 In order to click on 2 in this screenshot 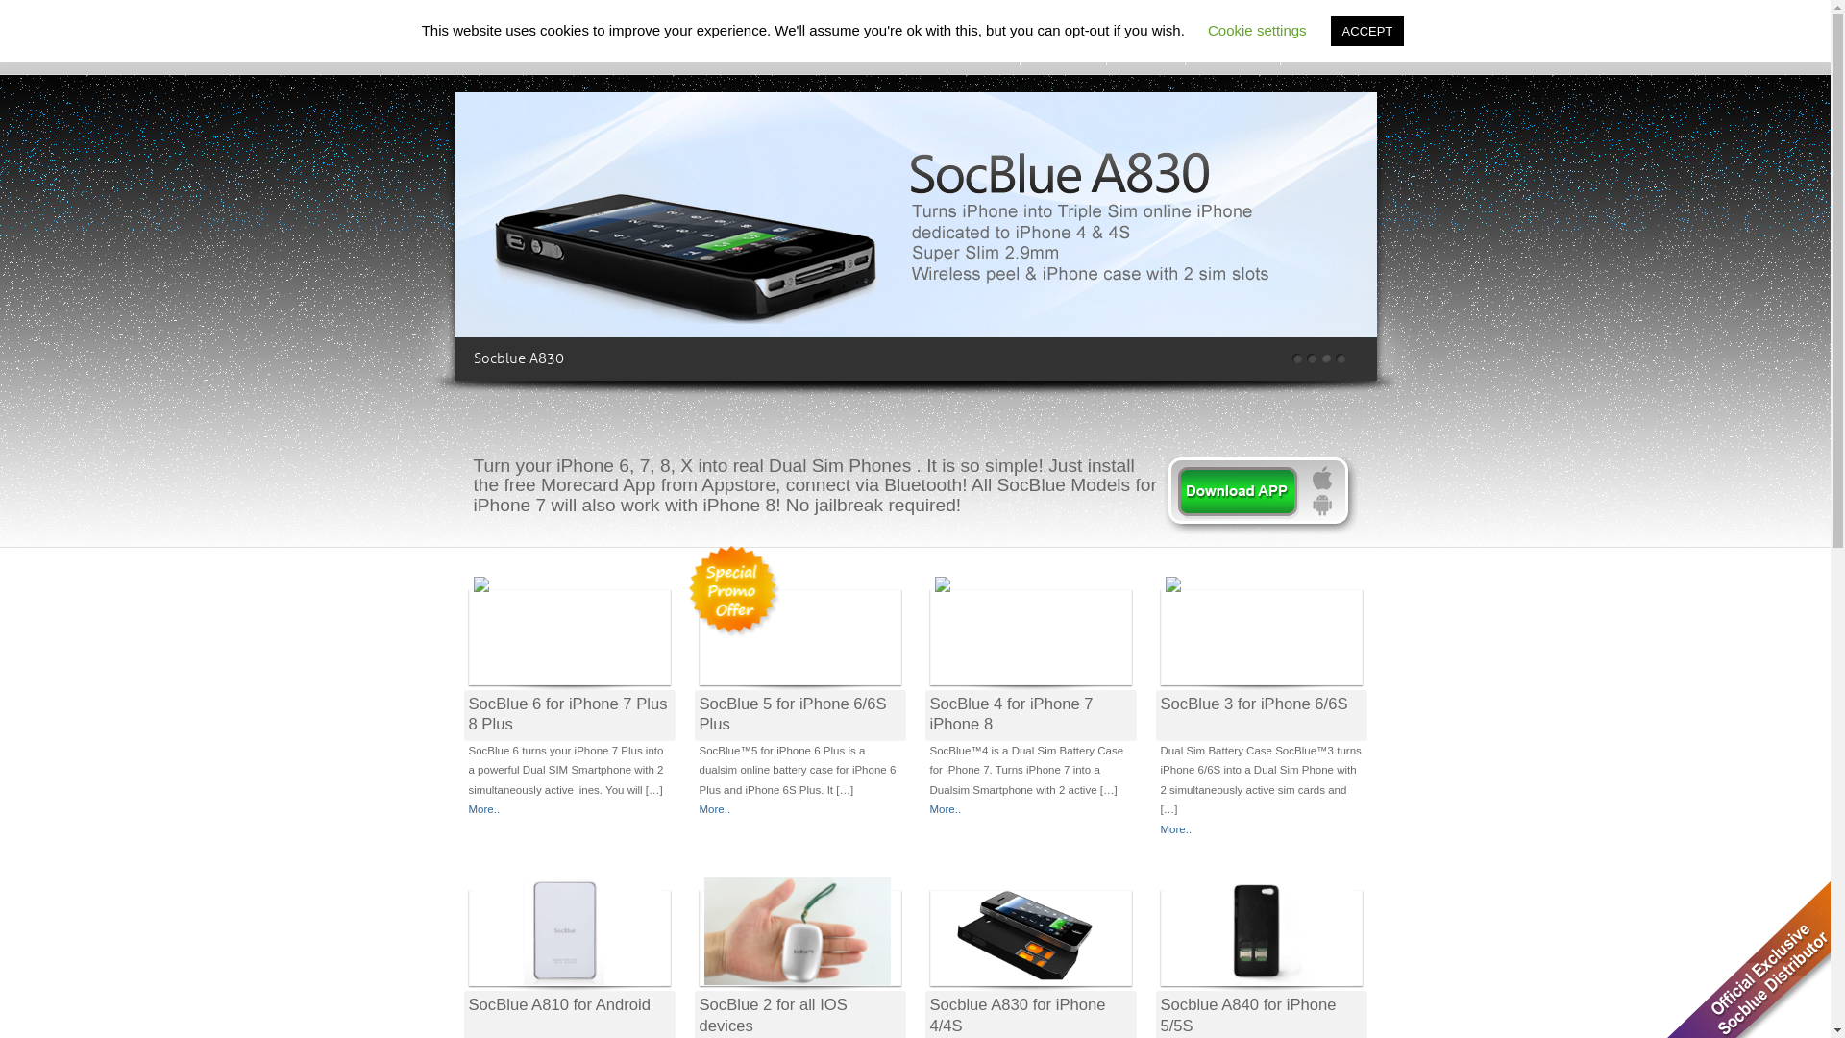, I will do `click(1326, 358)`.